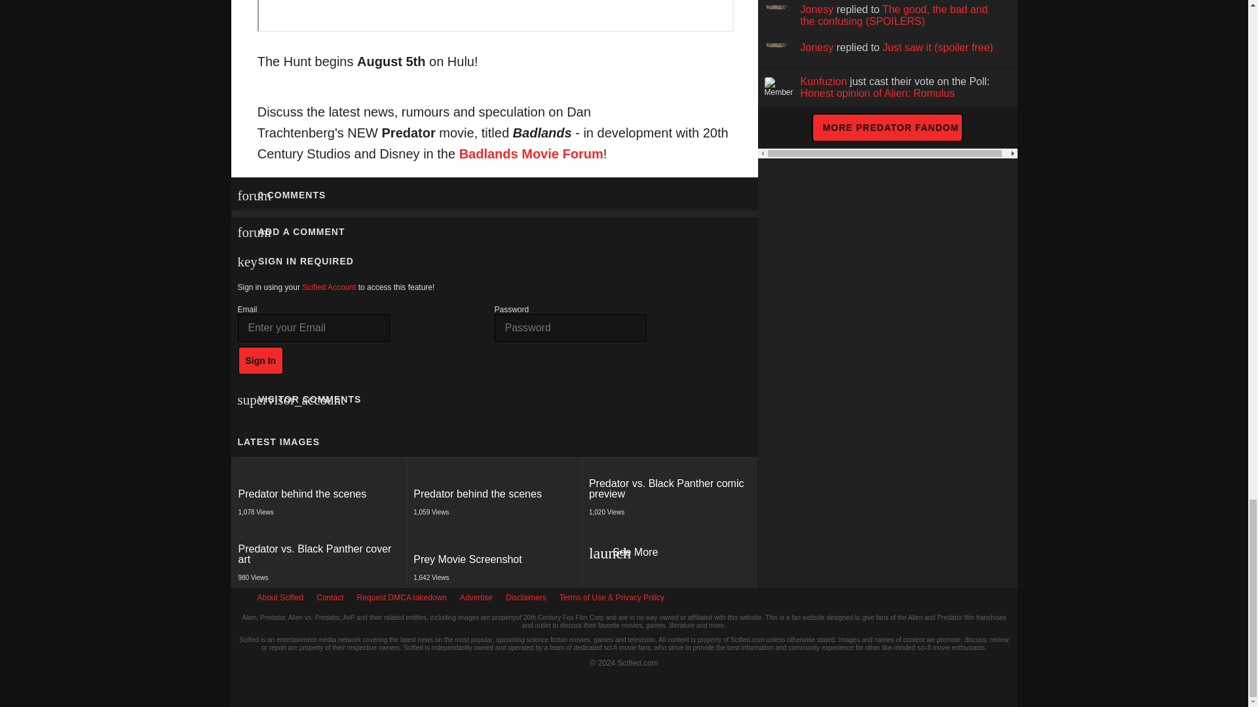 The image size is (1258, 707). What do you see at coordinates (329, 287) in the screenshot?
I see `Scified Account` at bounding box center [329, 287].